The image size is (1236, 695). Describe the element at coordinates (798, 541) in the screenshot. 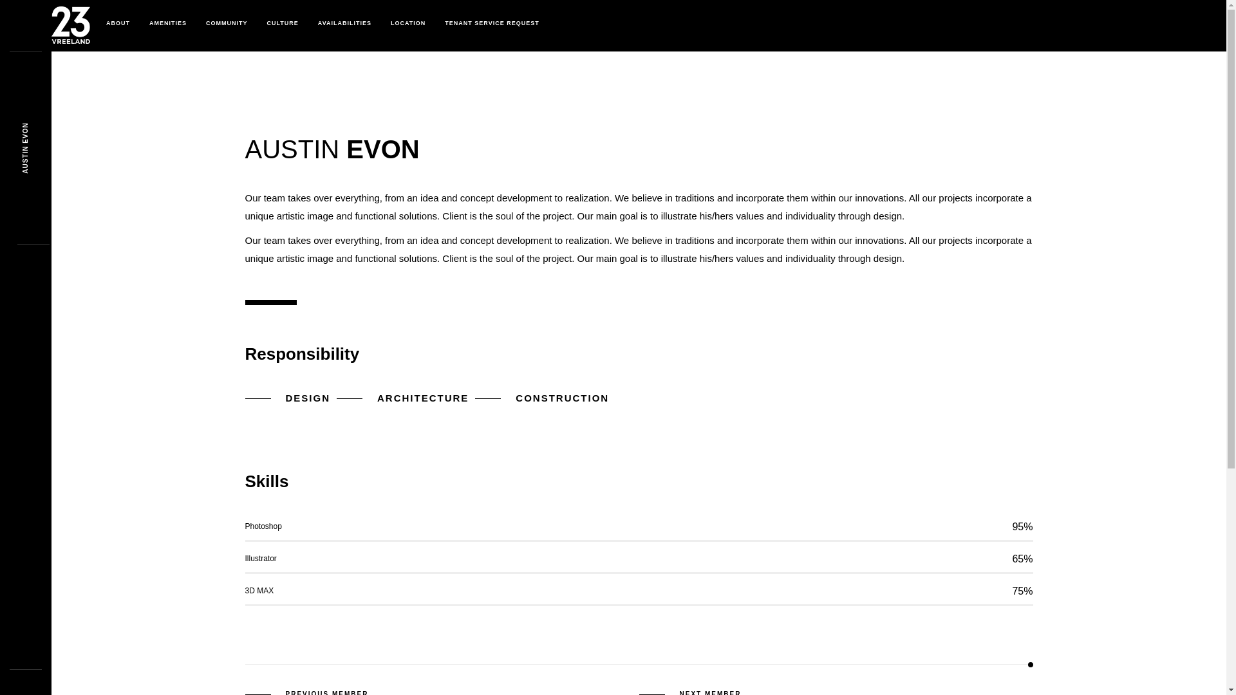

I see `973.488.6110` at that location.